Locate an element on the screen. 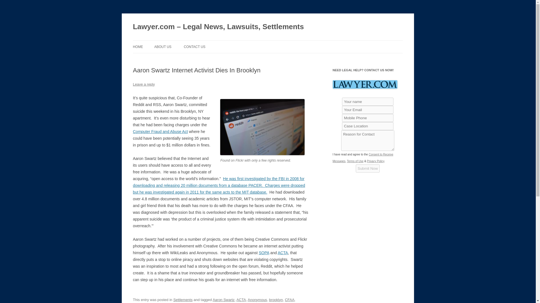 Image resolution: width=540 pixels, height=303 pixels. brooklyn is located at coordinates (276, 300).